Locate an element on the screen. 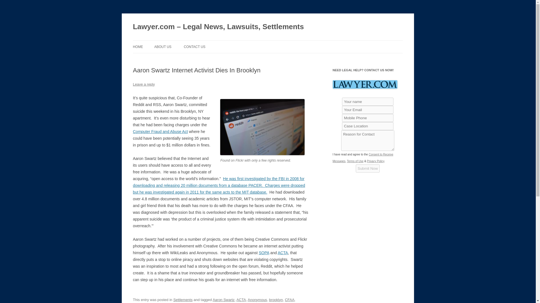 Image resolution: width=540 pixels, height=303 pixels. brooklyn is located at coordinates (276, 300).